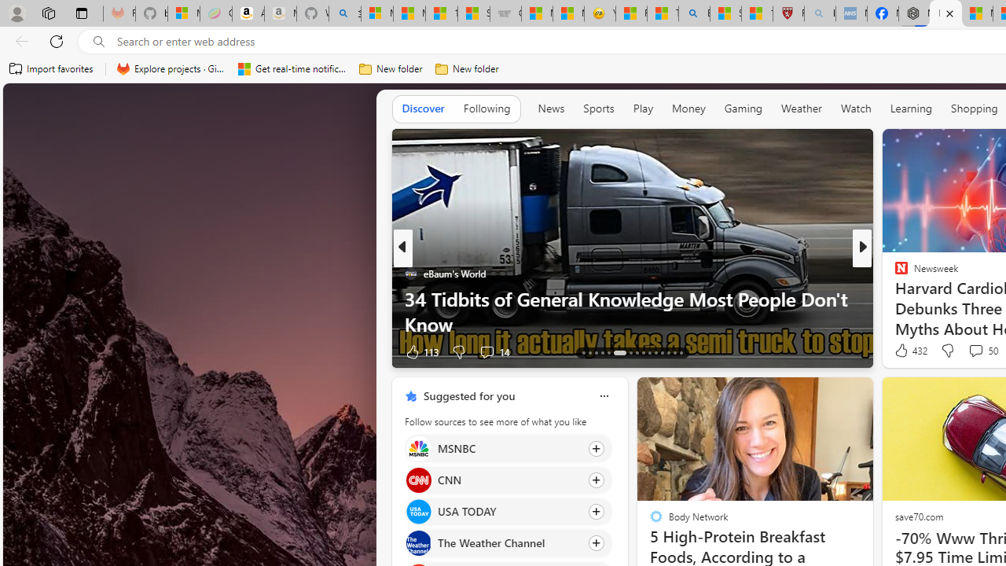 The height and width of the screenshot is (566, 1006). I want to click on View comments 14 Comment, so click(978, 351).